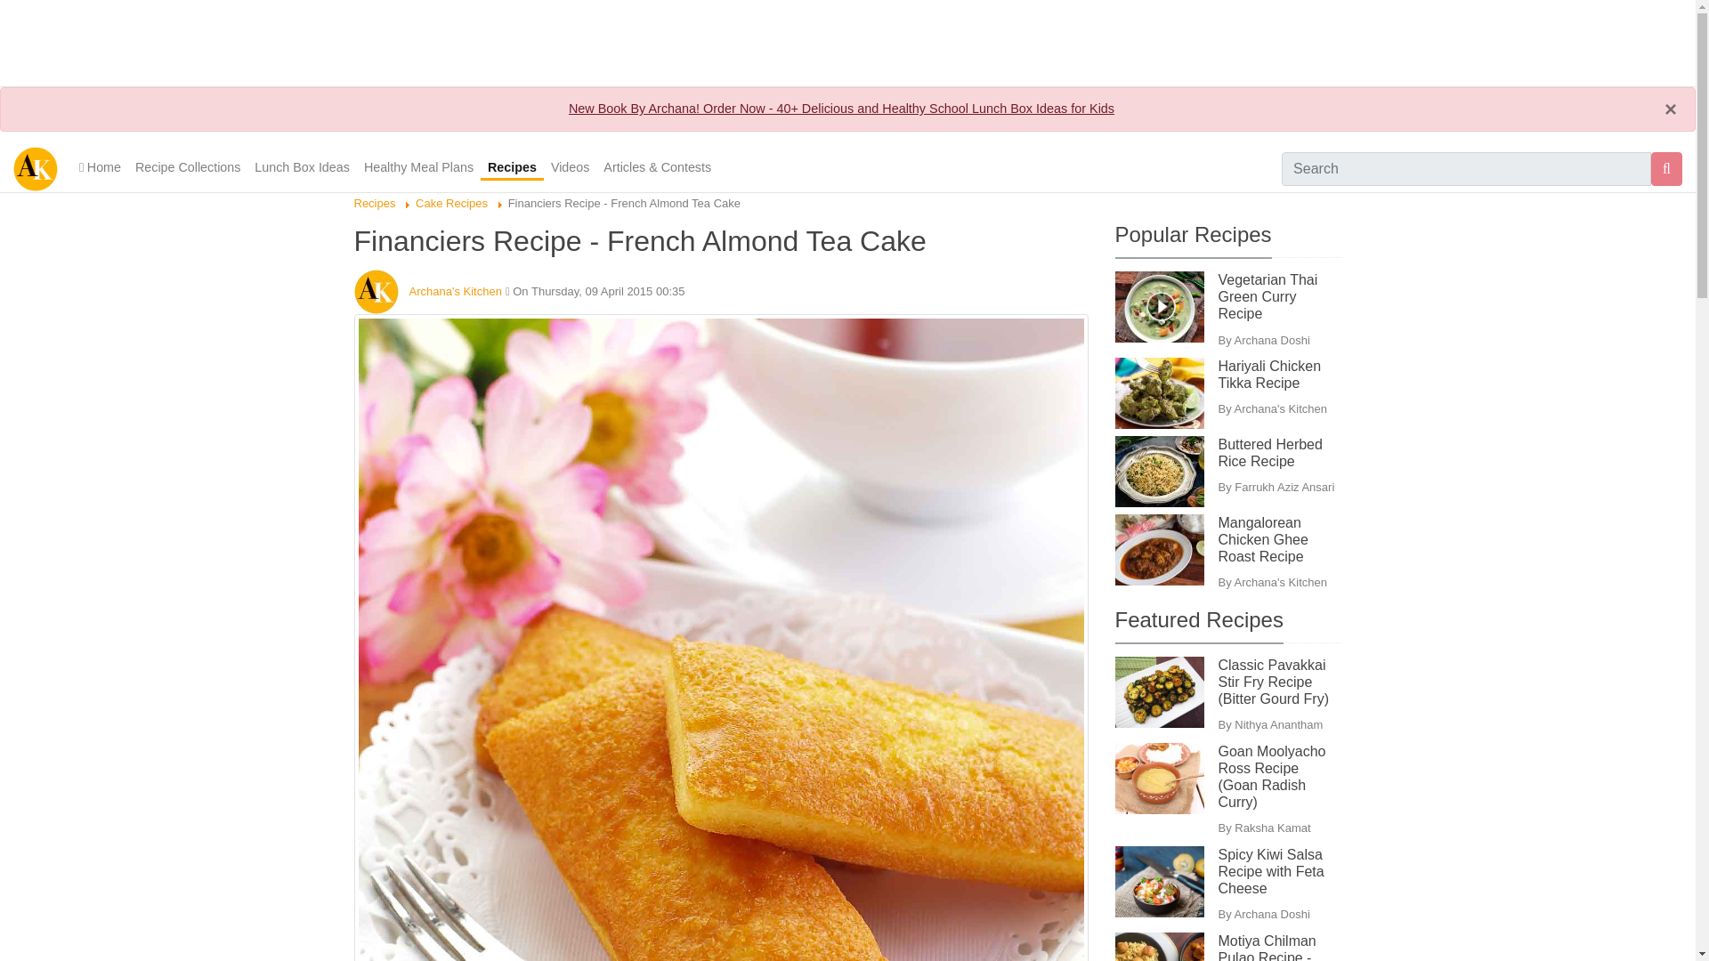  Describe the element at coordinates (456, 290) in the screenshot. I see `Archana's Kitchen` at that location.